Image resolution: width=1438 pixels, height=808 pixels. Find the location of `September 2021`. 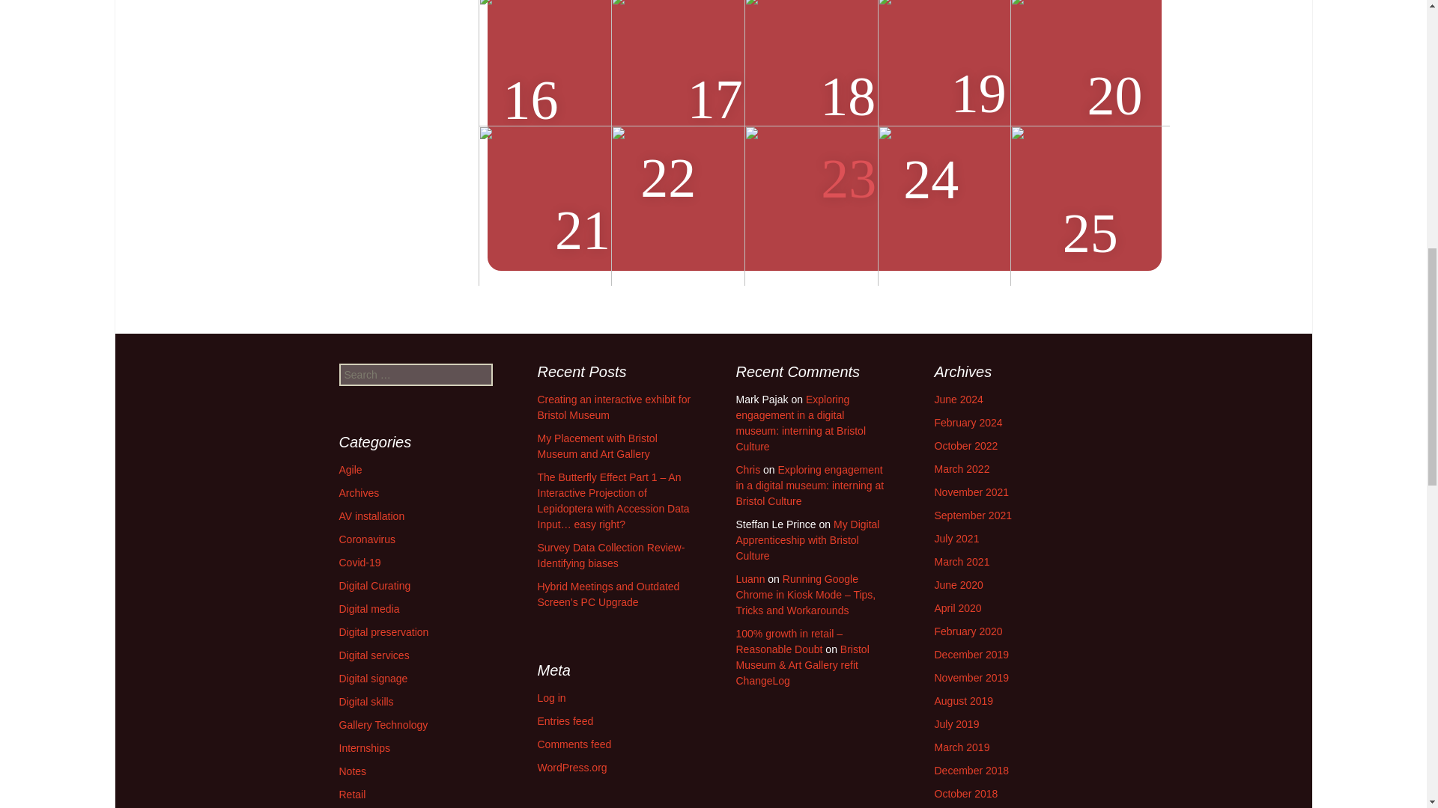

September 2021 is located at coordinates (974, 515).